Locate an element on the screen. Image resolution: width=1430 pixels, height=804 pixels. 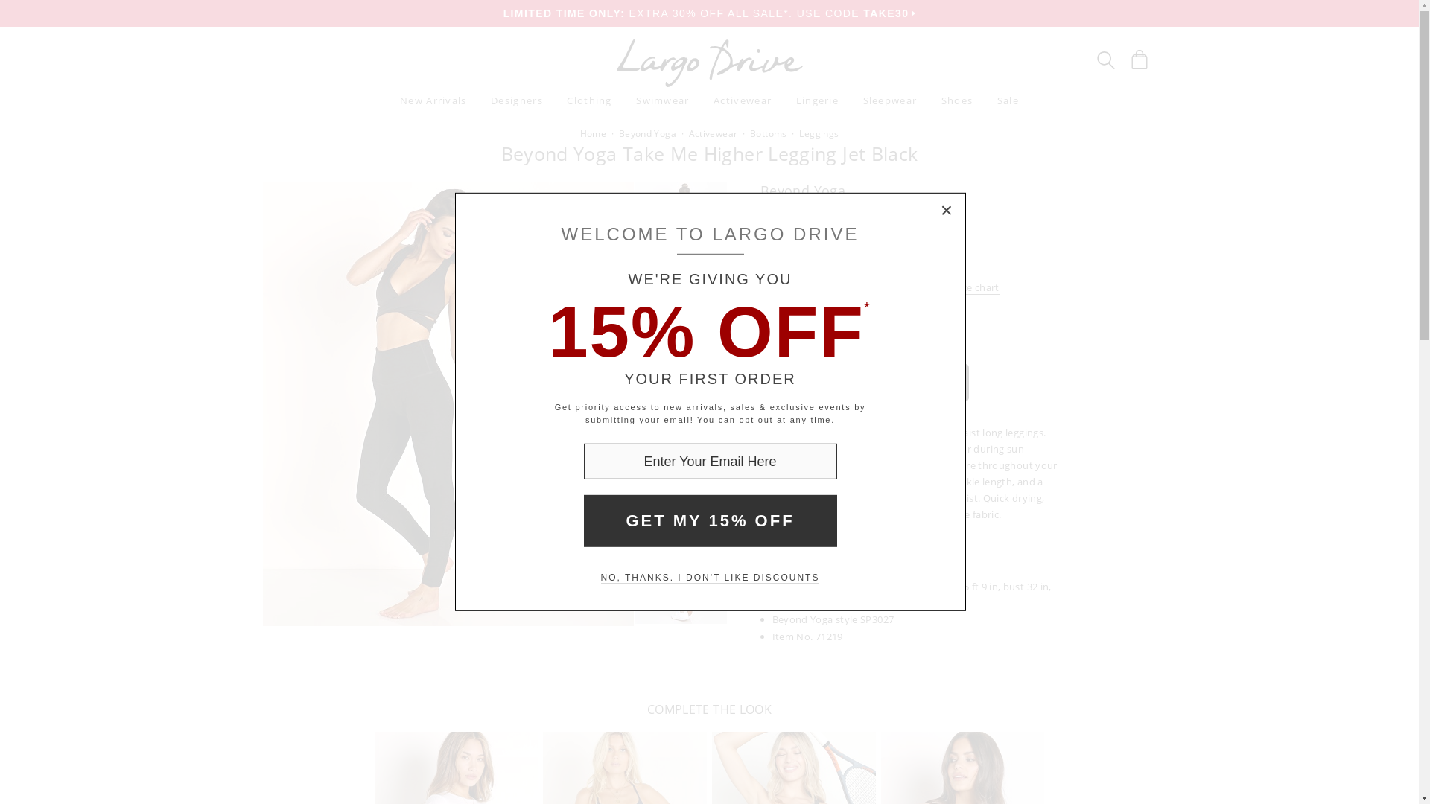
Designers is located at coordinates (517, 100).